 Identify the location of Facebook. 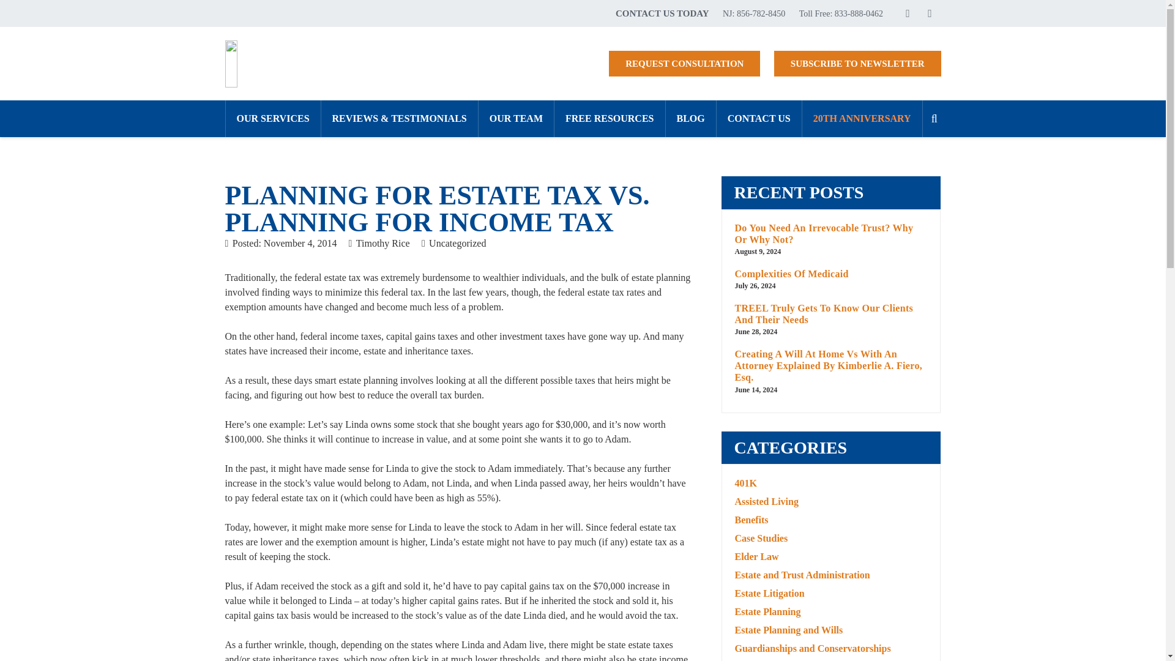
(908, 13).